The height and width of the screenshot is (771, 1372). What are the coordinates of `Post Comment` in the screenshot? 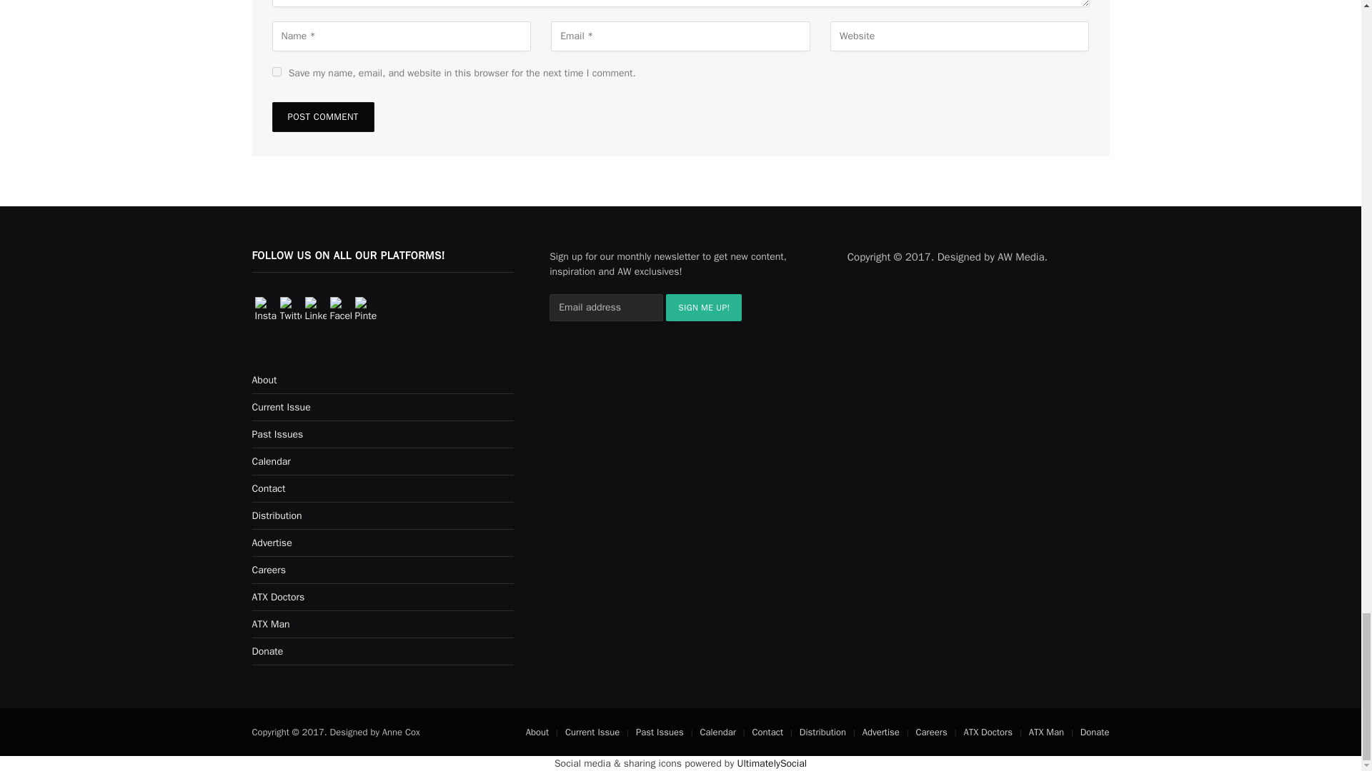 It's located at (322, 116).